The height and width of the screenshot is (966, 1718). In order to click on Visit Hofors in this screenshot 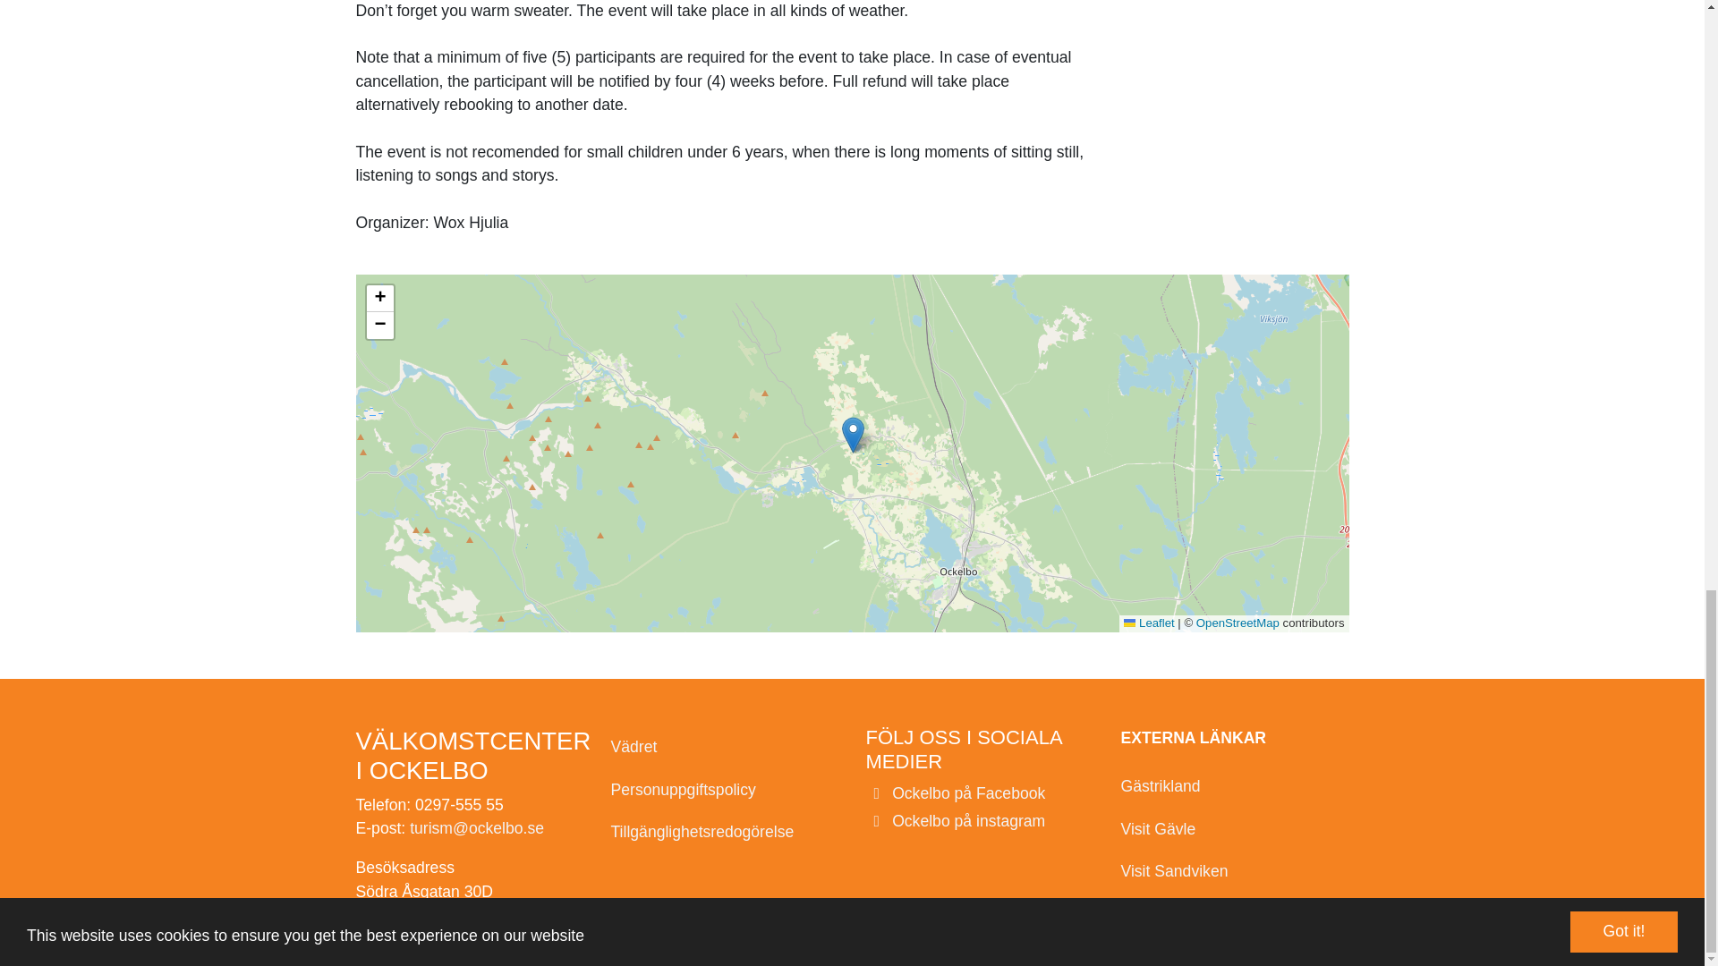, I will do `click(1234, 913)`.